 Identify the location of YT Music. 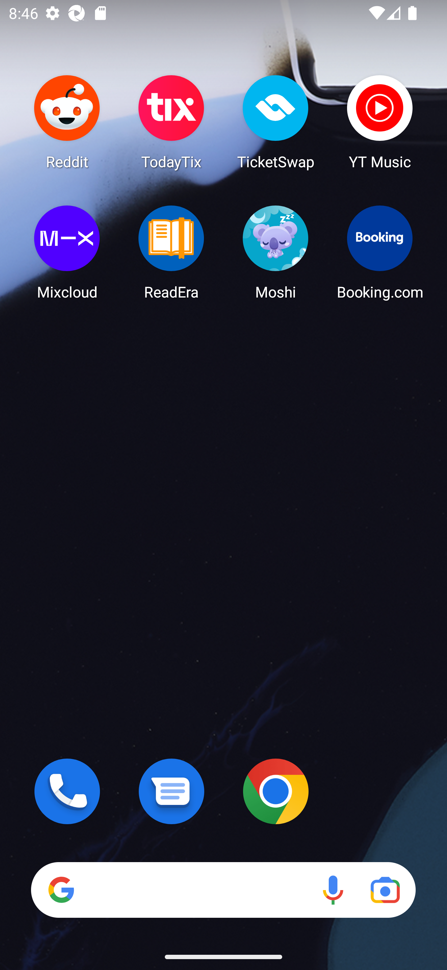
(380, 122).